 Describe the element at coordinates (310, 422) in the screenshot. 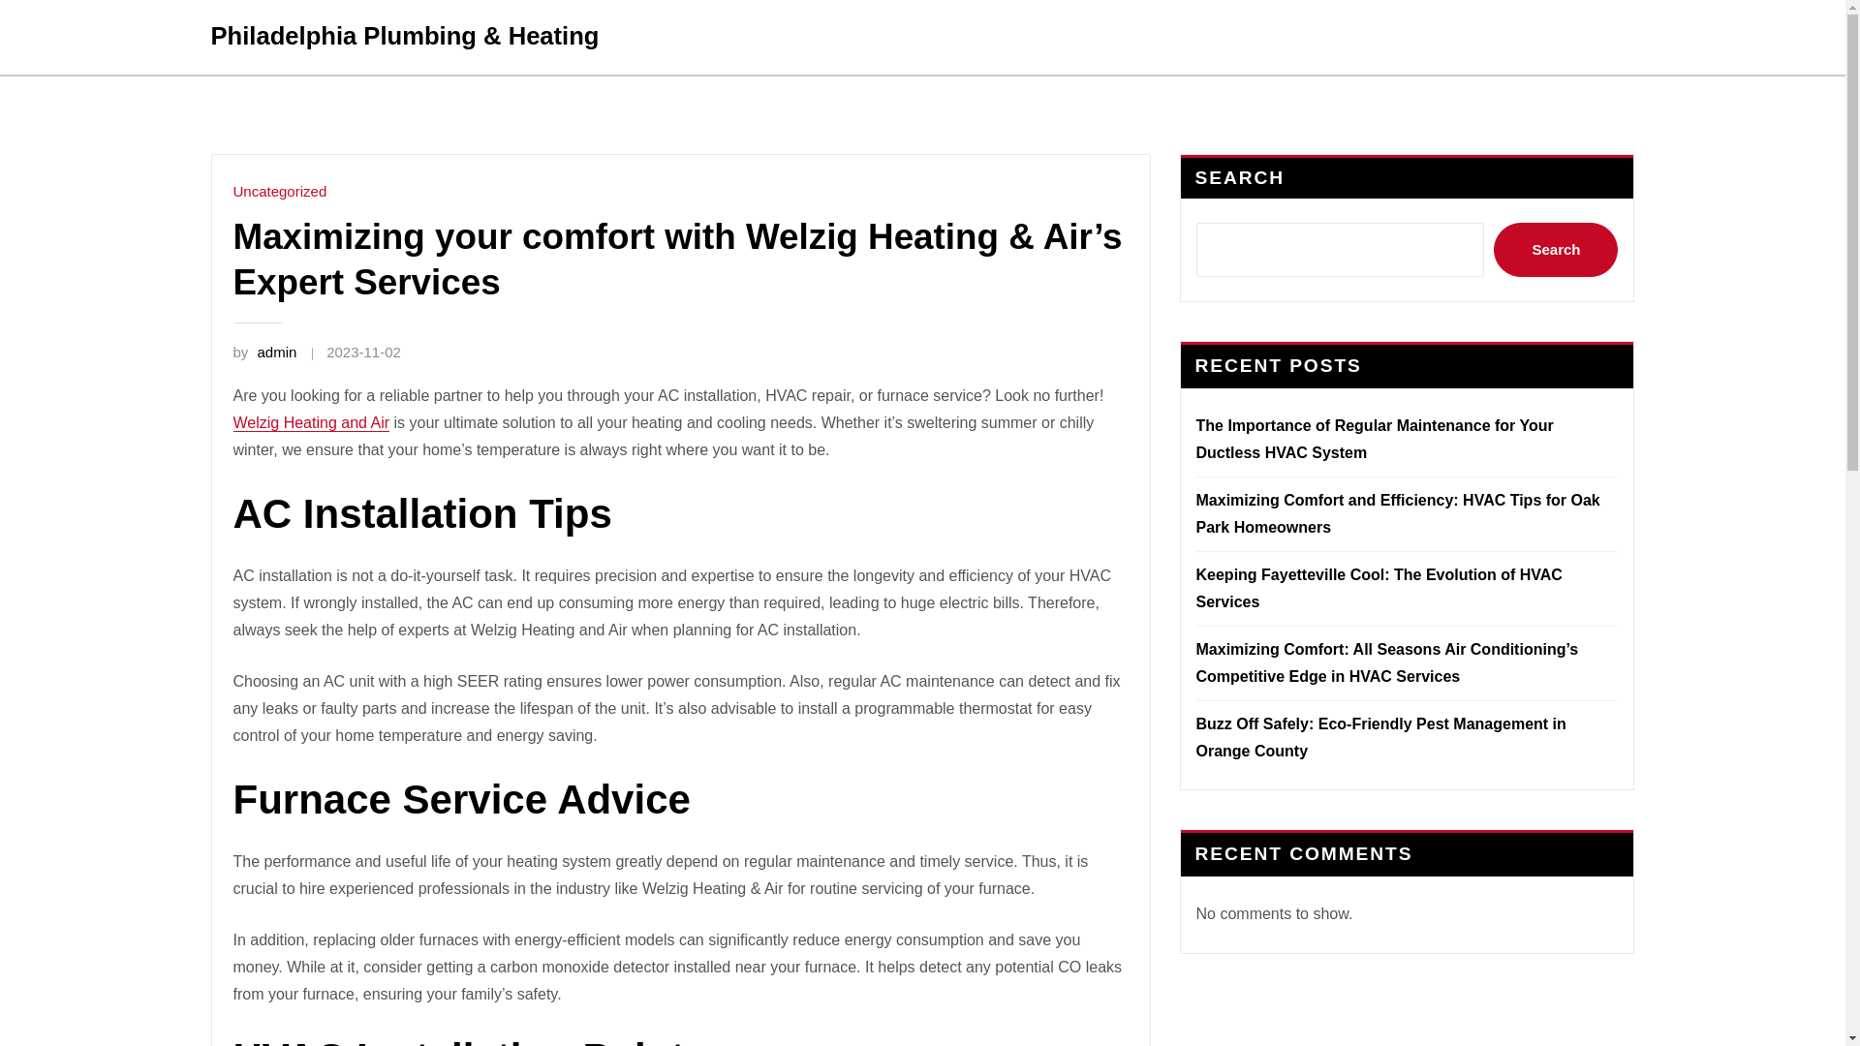

I see `Welzig Heating and Air` at that location.